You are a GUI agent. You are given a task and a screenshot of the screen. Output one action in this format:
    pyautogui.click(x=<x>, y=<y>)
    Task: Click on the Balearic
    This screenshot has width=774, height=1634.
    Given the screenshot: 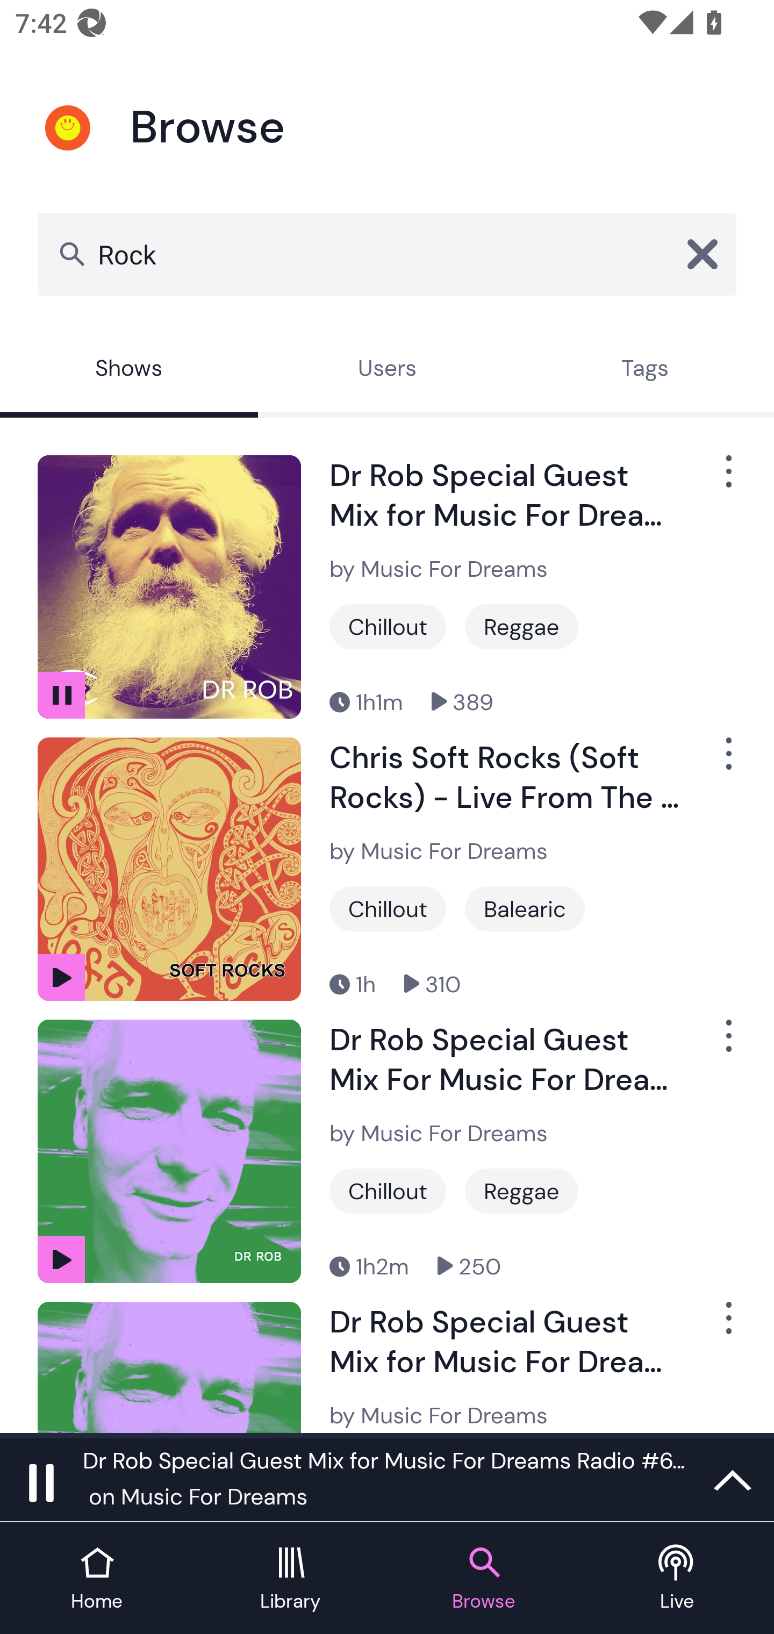 What is the action you would take?
    pyautogui.click(x=525, y=908)
    